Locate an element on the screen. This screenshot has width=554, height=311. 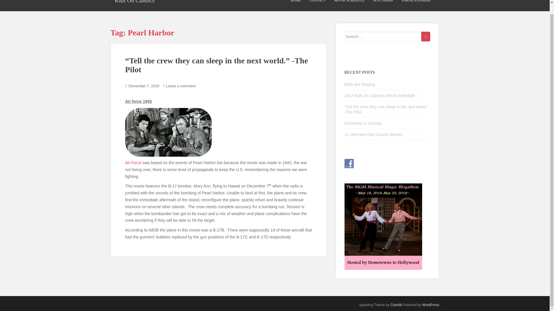
Follow Us on Facebook is located at coordinates (349, 164).